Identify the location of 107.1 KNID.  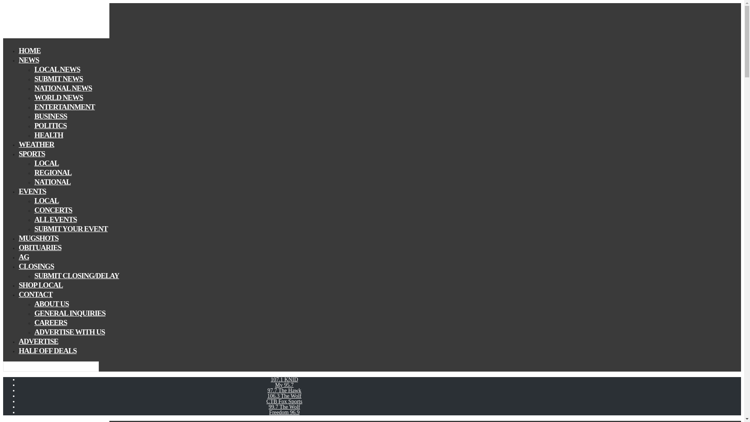
(284, 379).